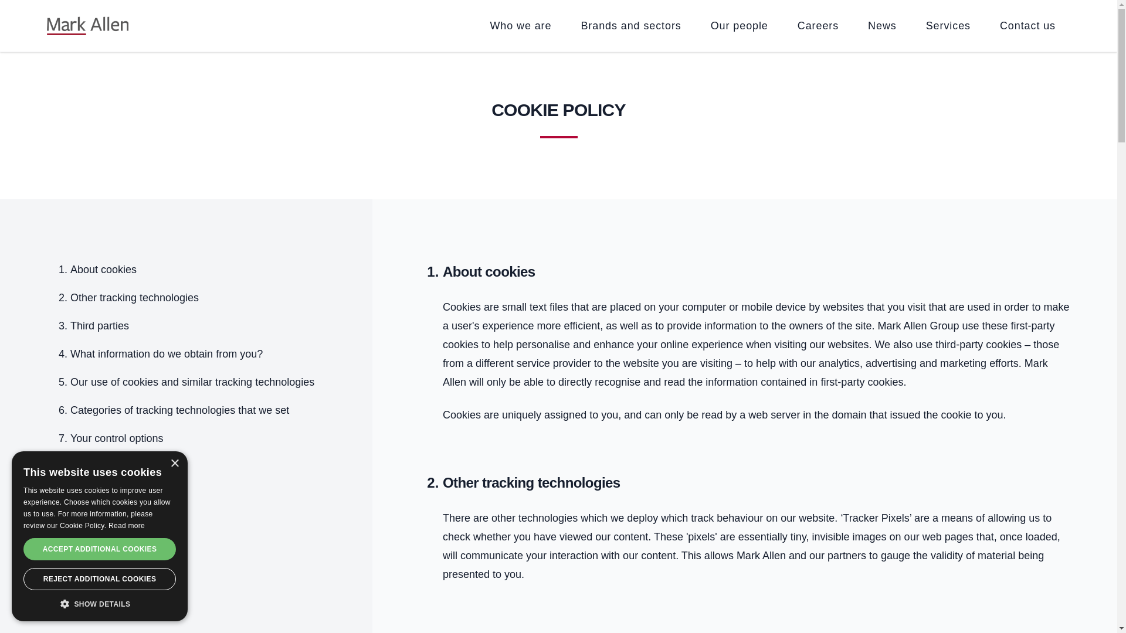 This screenshot has width=1126, height=633. I want to click on What information do we obtain from you?, so click(166, 354).